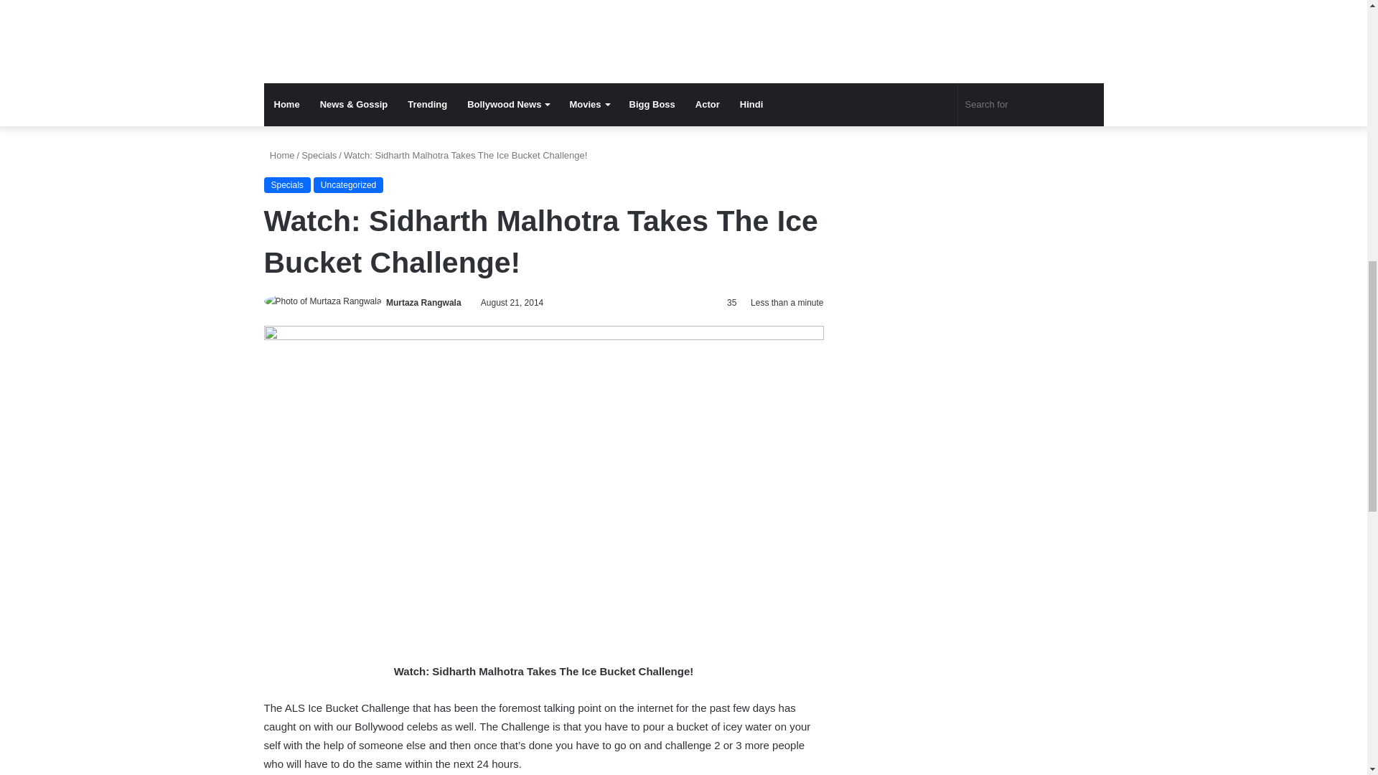 The width and height of the screenshot is (1378, 775). I want to click on Murtaza Rangwala, so click(423, 302).